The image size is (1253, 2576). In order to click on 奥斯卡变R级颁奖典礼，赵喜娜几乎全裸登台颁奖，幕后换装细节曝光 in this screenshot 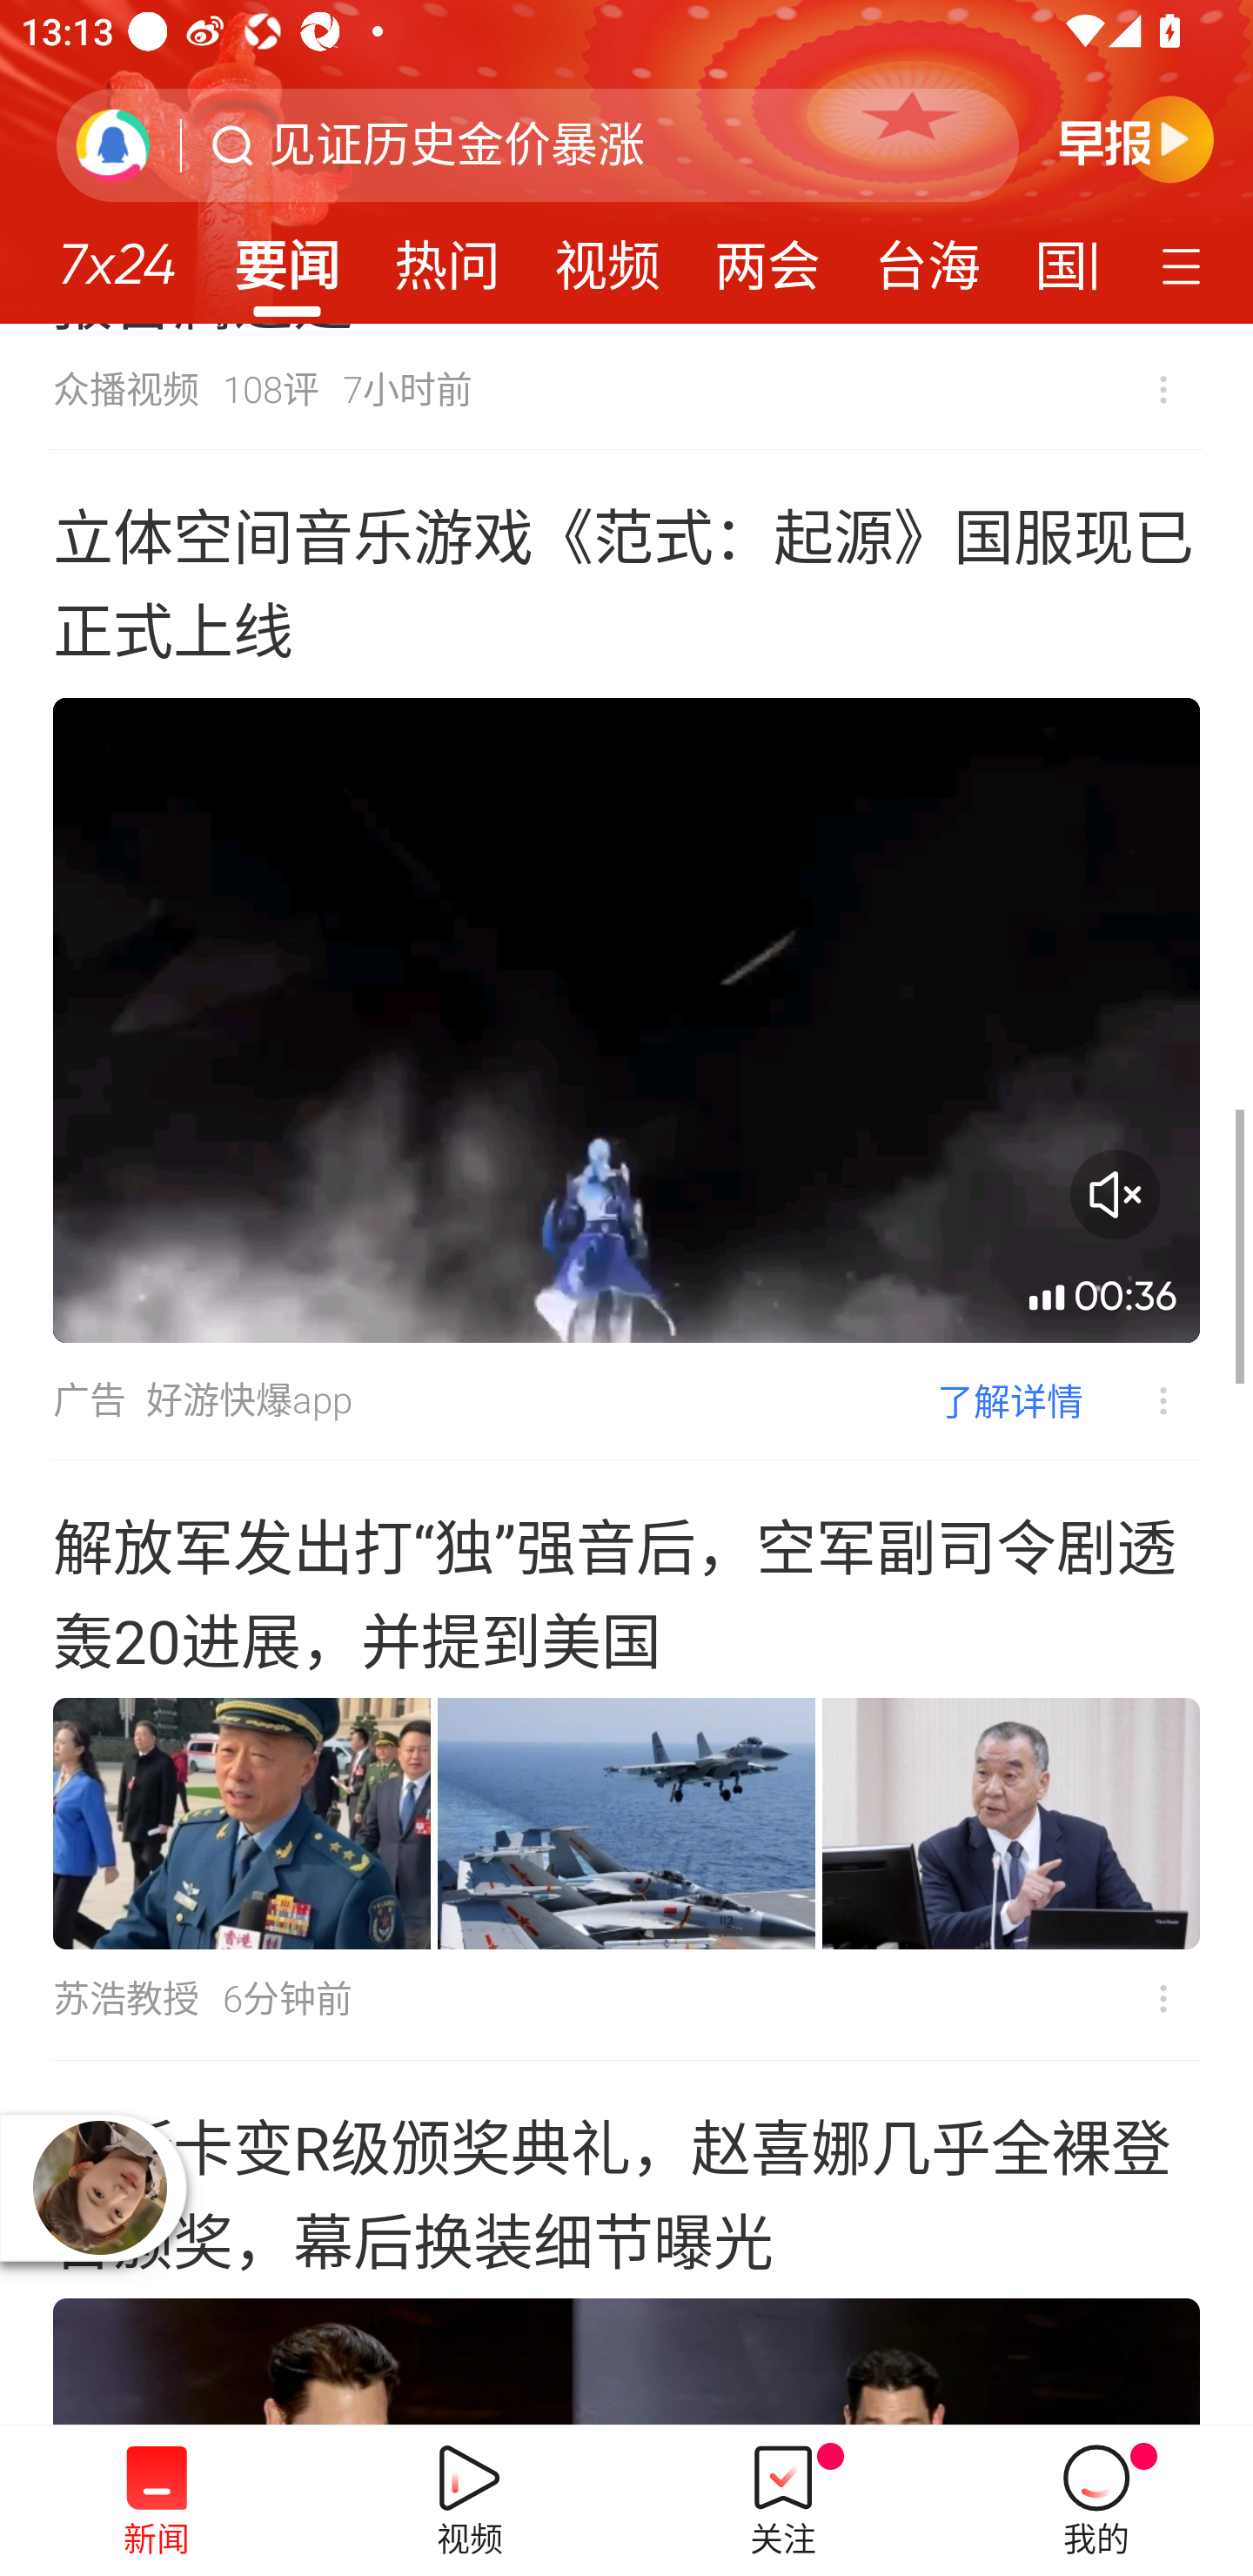, I will do `click(626, 2244)`.